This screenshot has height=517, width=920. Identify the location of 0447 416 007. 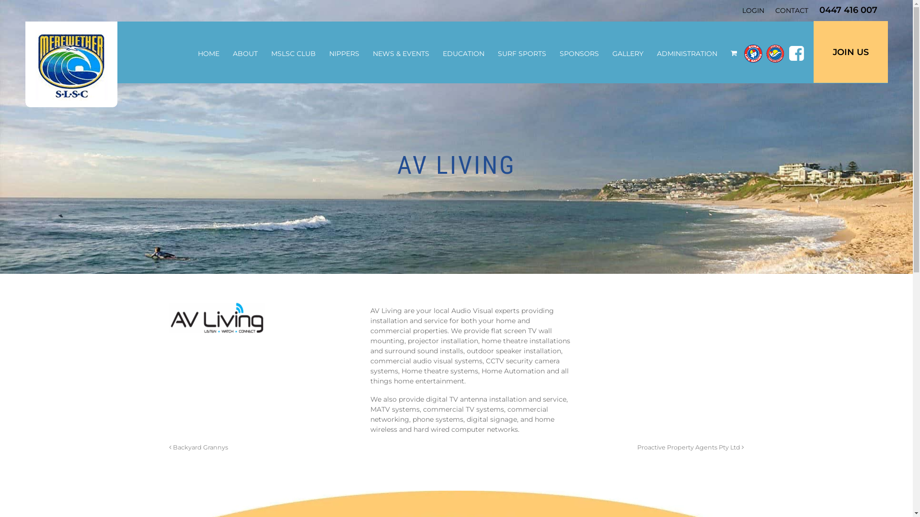
(848, 10).